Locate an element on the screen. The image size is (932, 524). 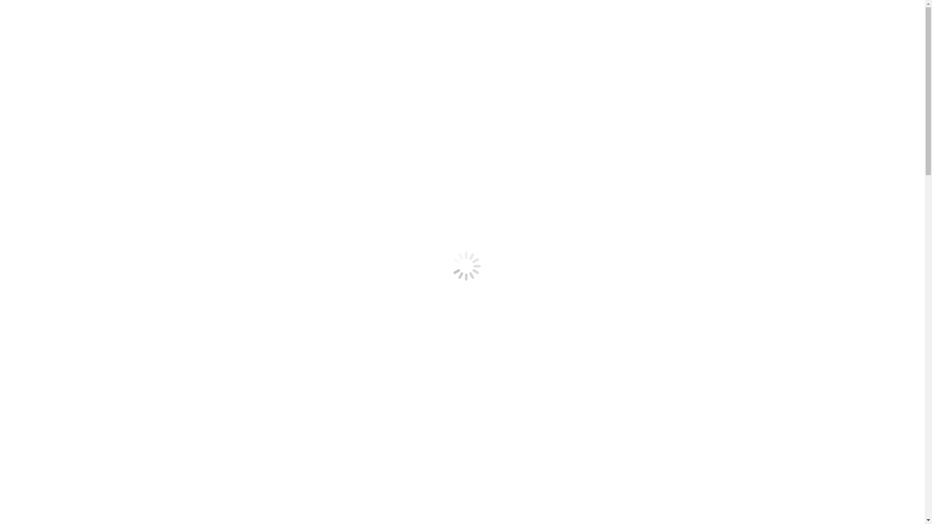
EXPERIENCES is located at coordinates (77, 136).